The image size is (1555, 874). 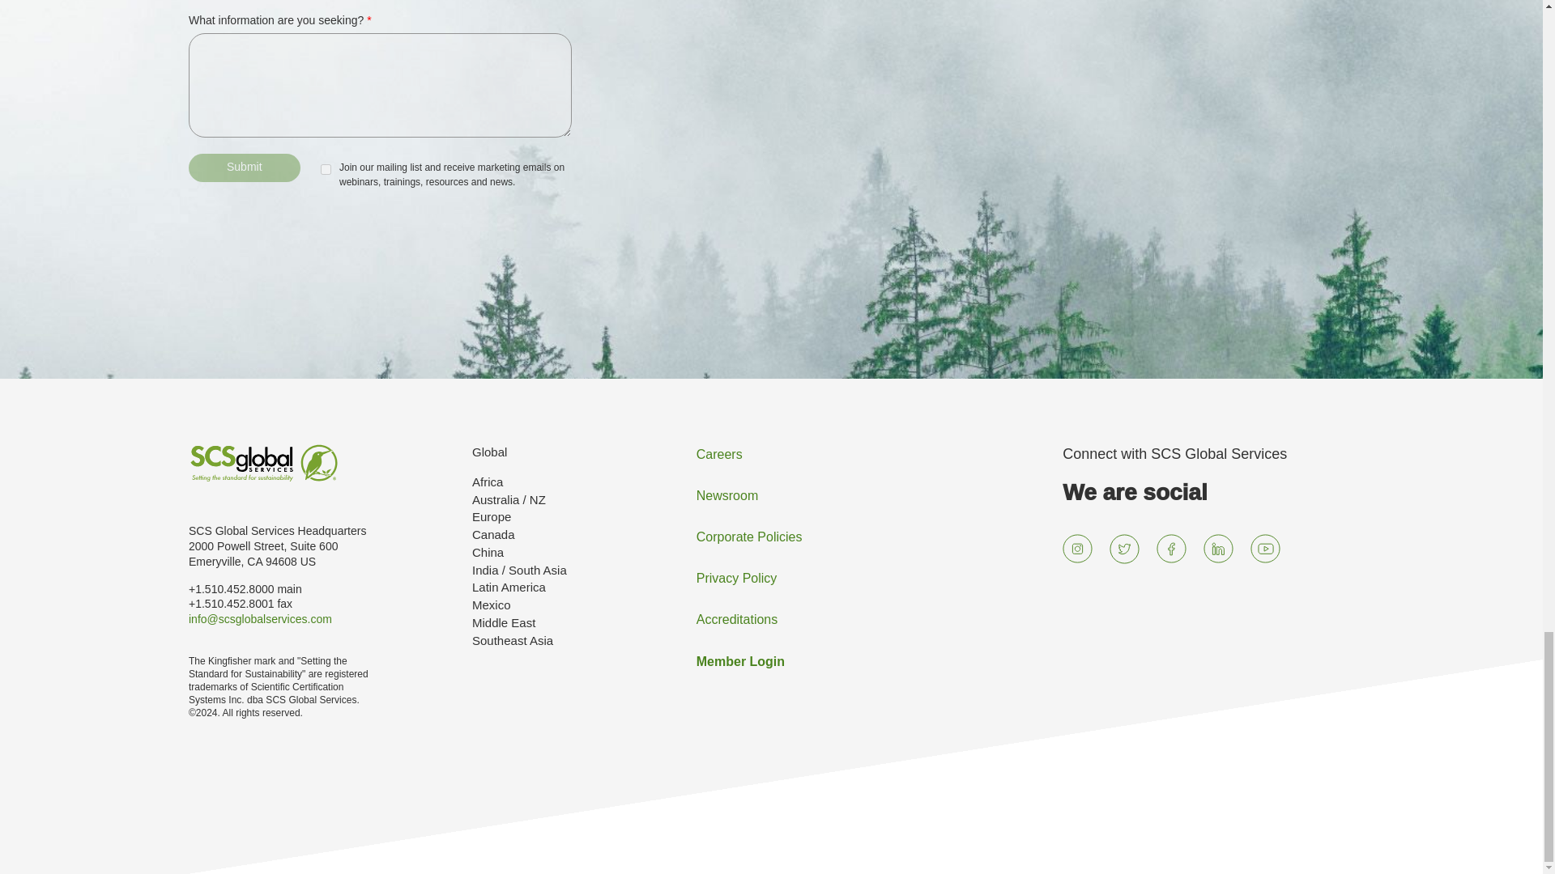 What do you see at coordinates (244, 168) in the screenshot?
I see `Submit` at bounding box center [244, 168].